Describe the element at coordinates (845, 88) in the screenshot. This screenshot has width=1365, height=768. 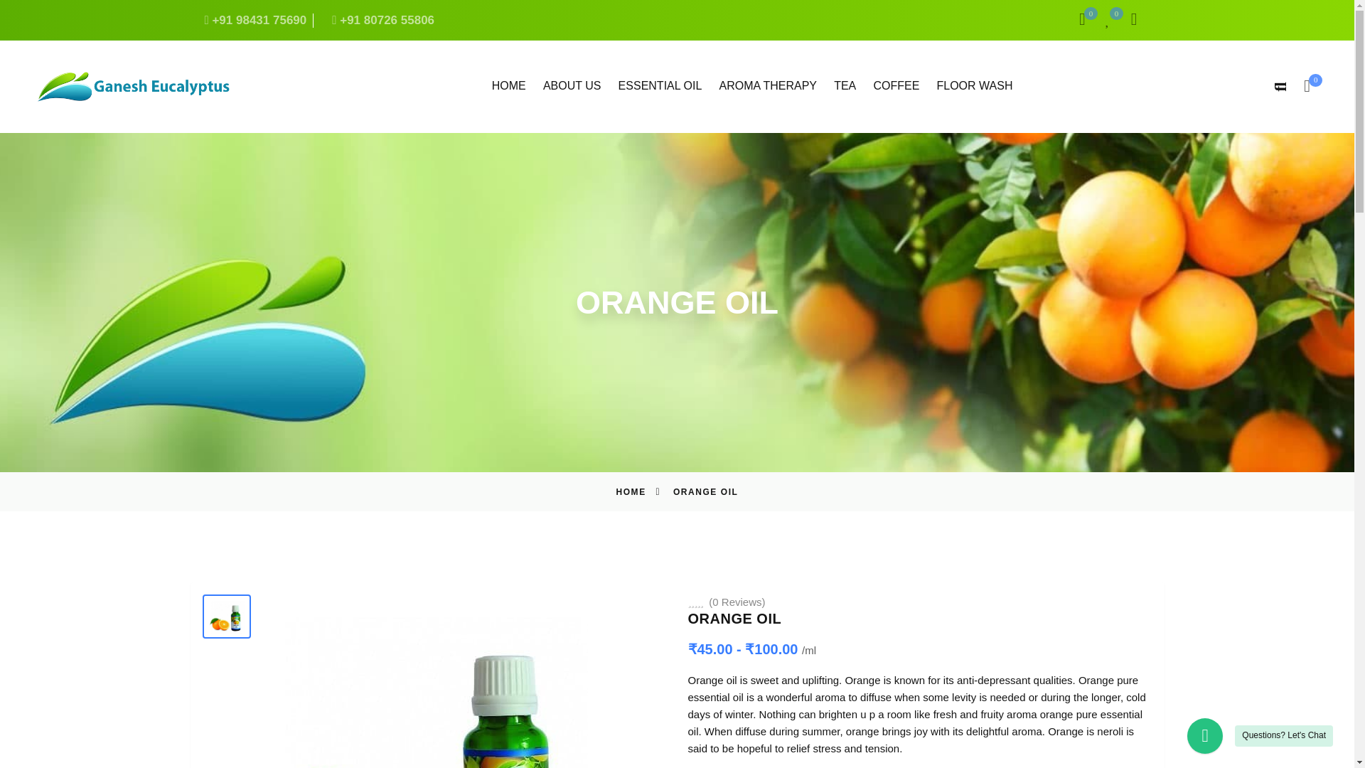
I see `TEA` at that location.